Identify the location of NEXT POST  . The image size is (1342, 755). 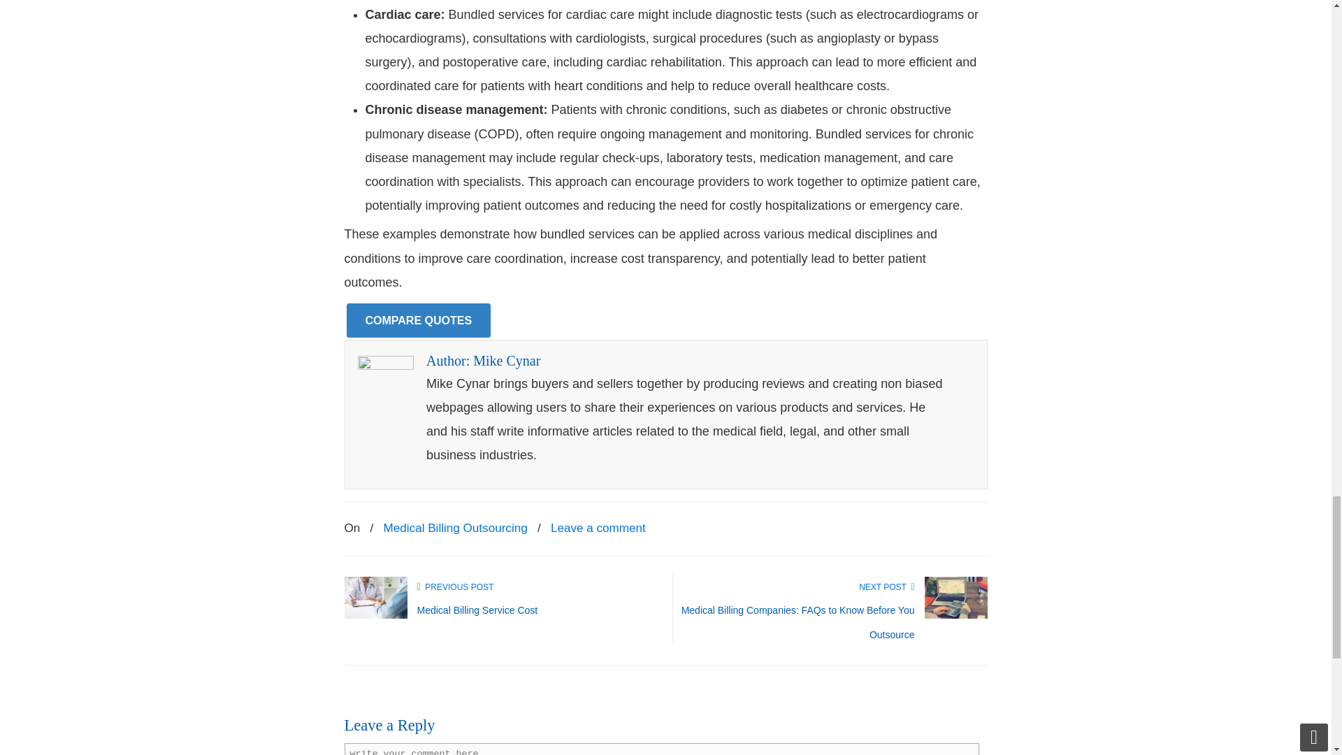
(886, 587).